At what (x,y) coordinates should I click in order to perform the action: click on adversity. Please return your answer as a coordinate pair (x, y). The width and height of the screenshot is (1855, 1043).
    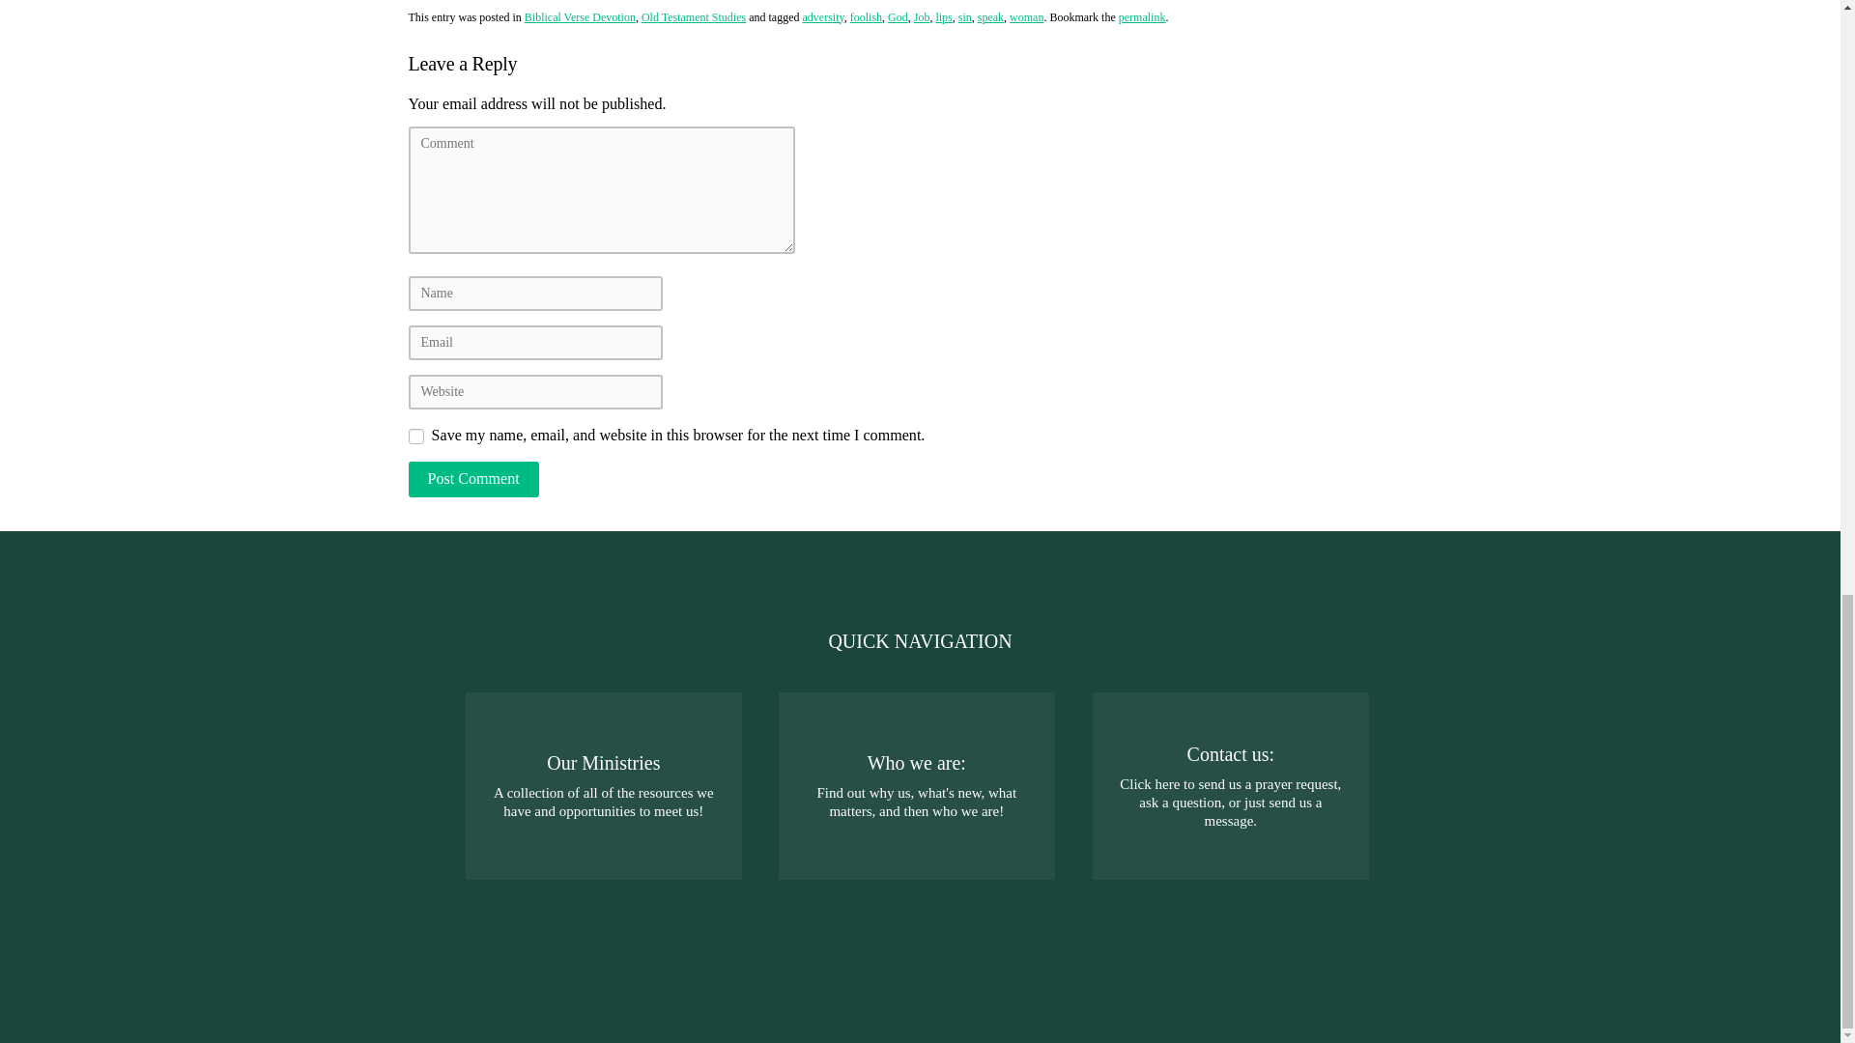
    Looking at the image, I should click on (822, 16).